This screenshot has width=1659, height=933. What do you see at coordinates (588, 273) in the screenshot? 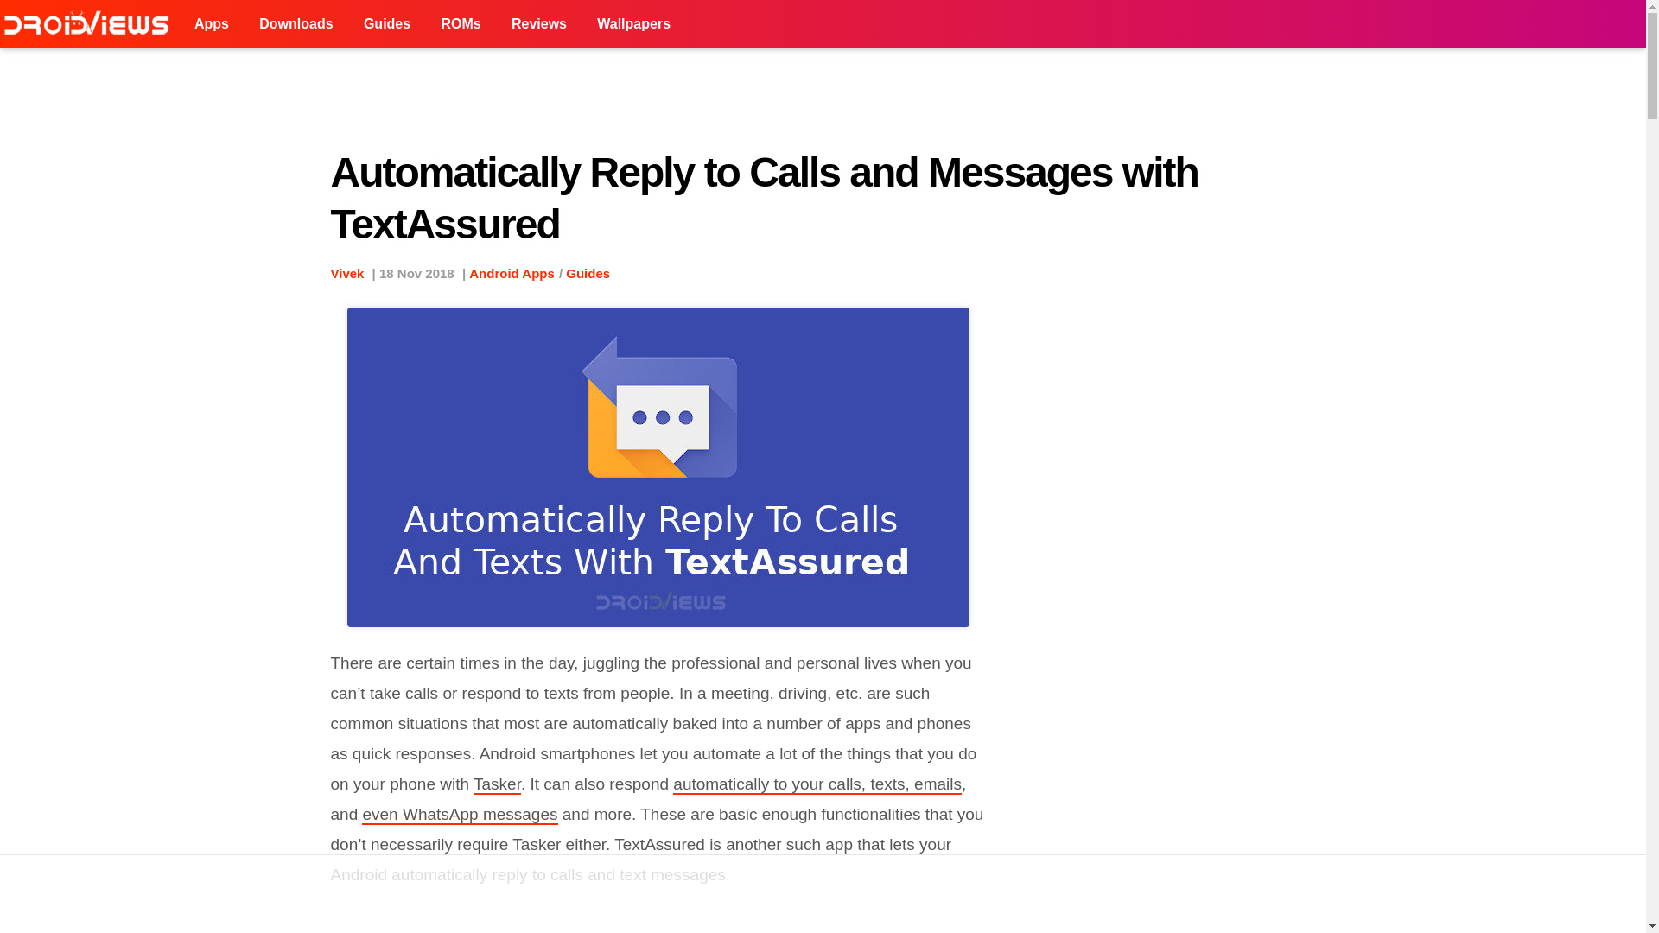
I see `Guides` at bounding box center [588, 273].